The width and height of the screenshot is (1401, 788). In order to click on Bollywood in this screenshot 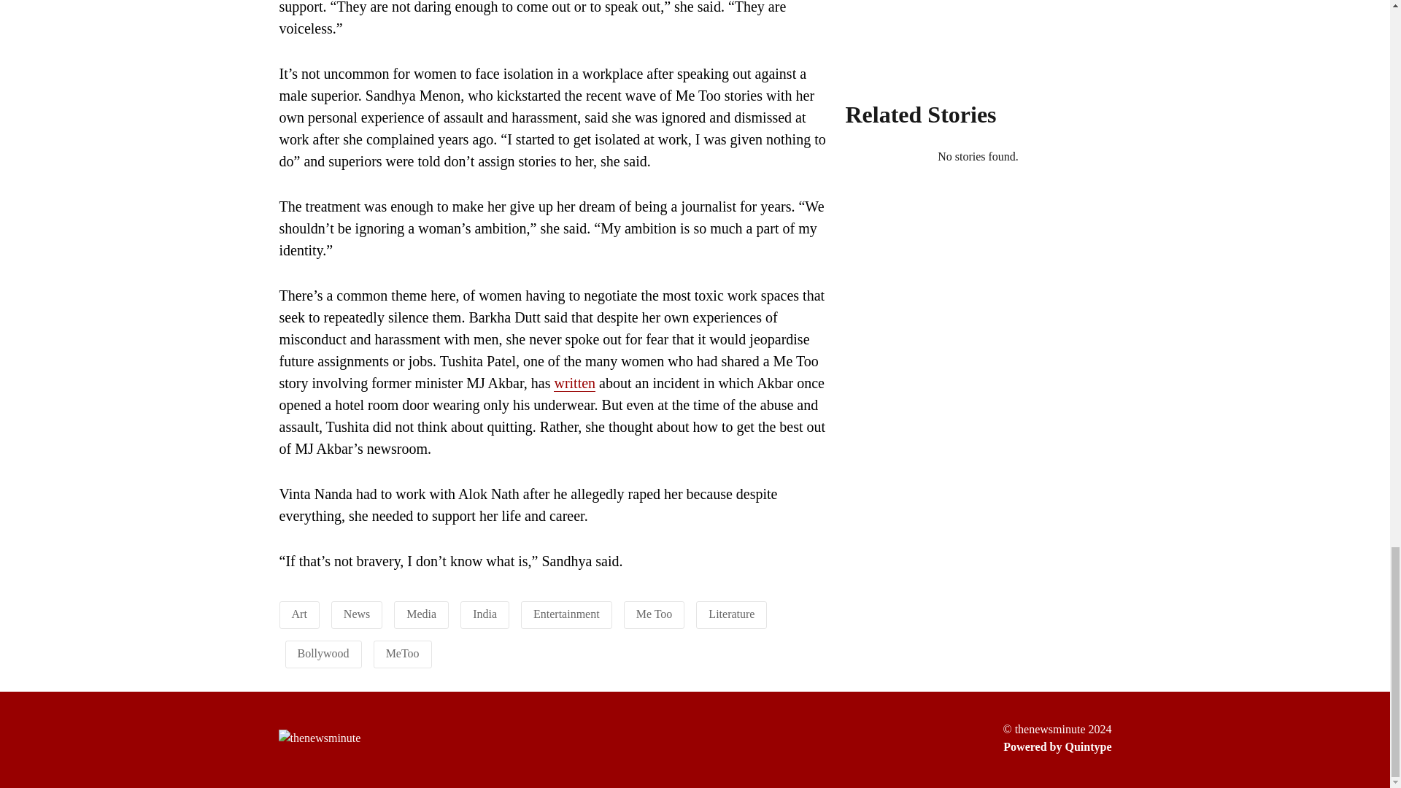, I will do `click(323, 652)`.